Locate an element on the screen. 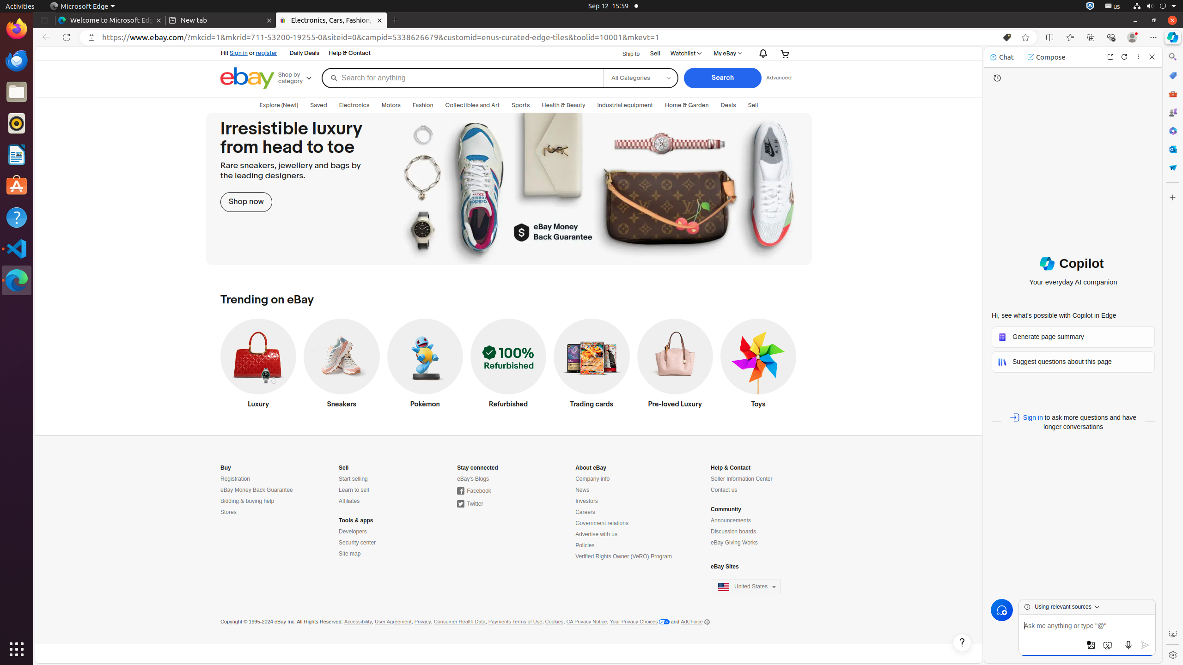  Use microphone is located at coordinates (1128, 645).